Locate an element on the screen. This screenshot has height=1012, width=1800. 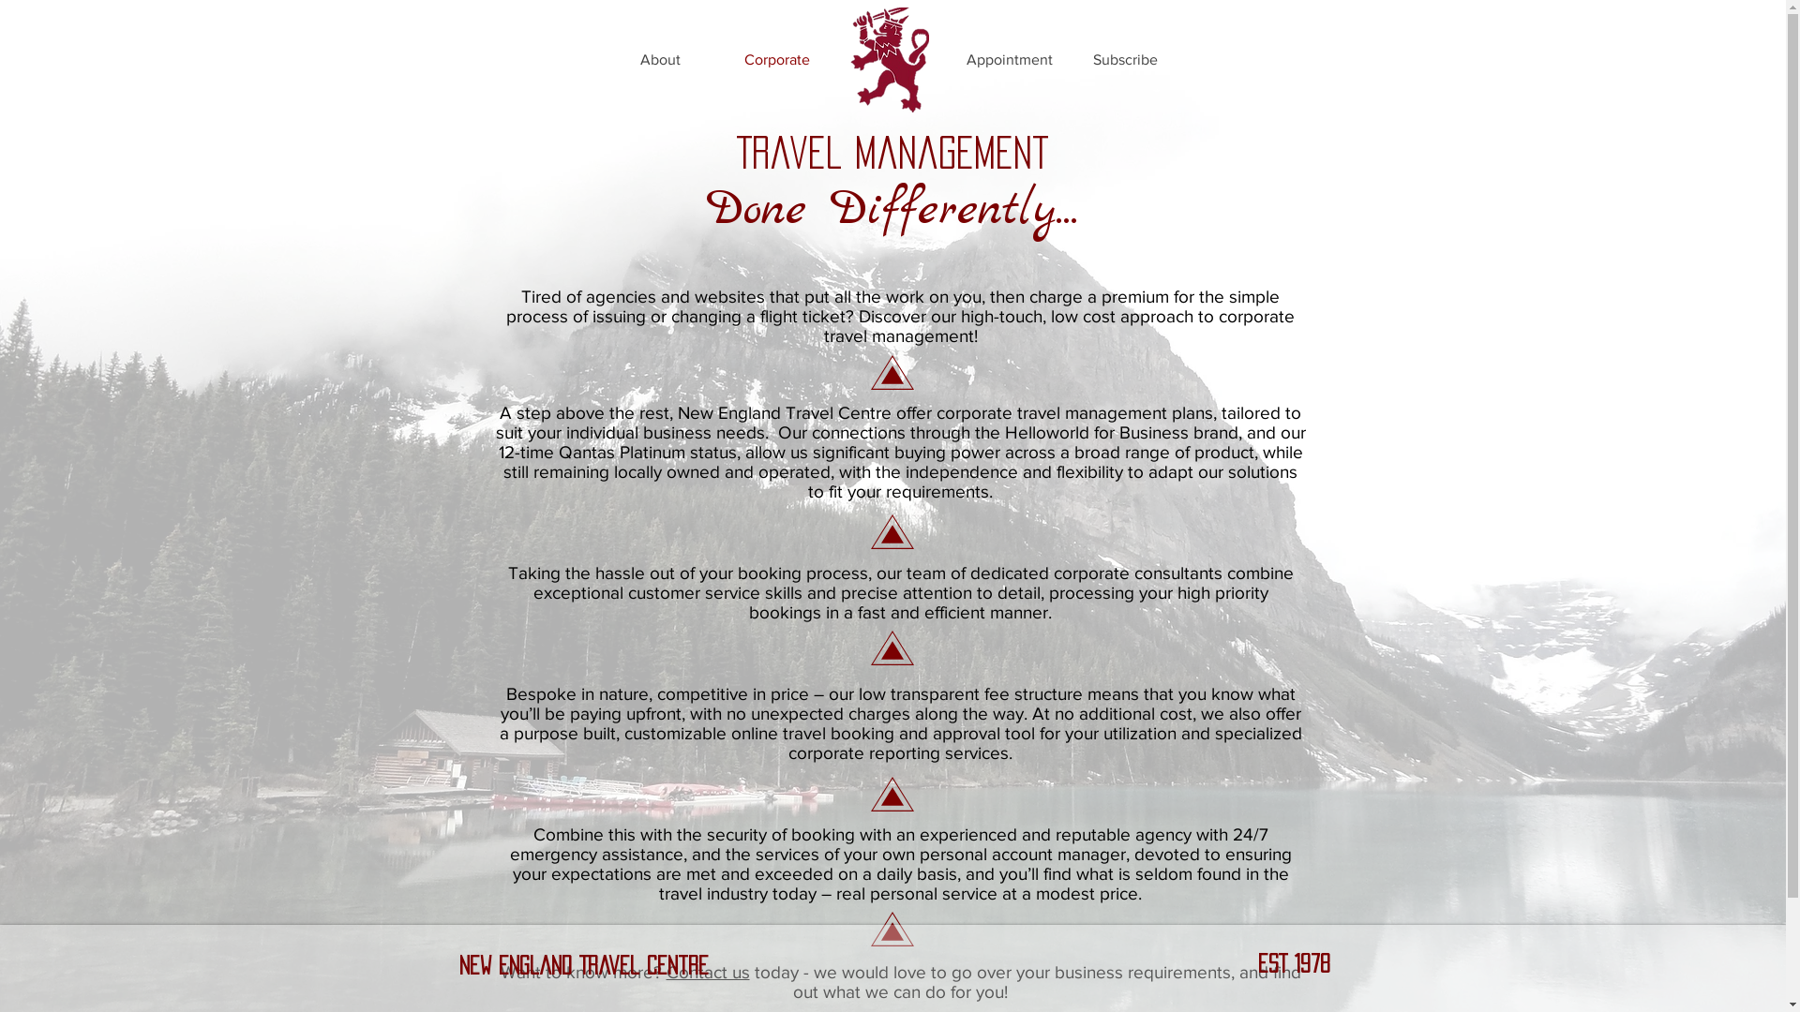
. is located at coordinates (892, 60).